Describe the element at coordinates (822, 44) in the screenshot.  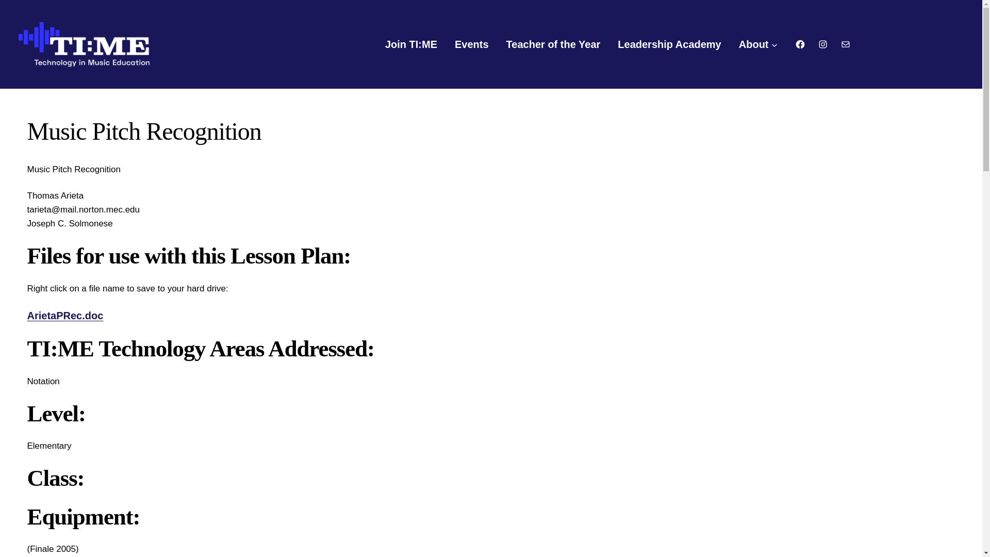
I see `Instagram` at that location.